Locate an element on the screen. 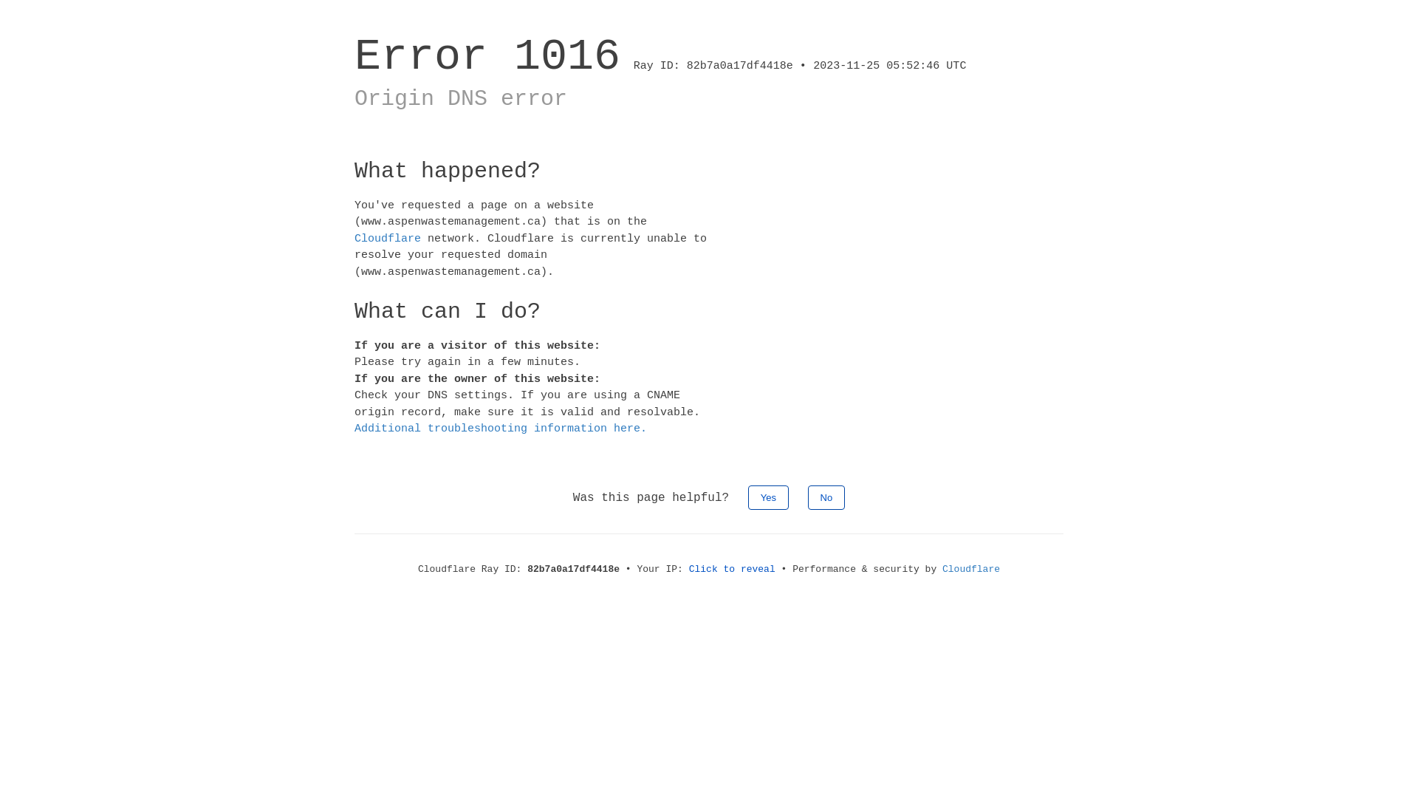 The width and height of the screenshot is (1418, 798). Cloudflare is located at coordinates (388, 238).